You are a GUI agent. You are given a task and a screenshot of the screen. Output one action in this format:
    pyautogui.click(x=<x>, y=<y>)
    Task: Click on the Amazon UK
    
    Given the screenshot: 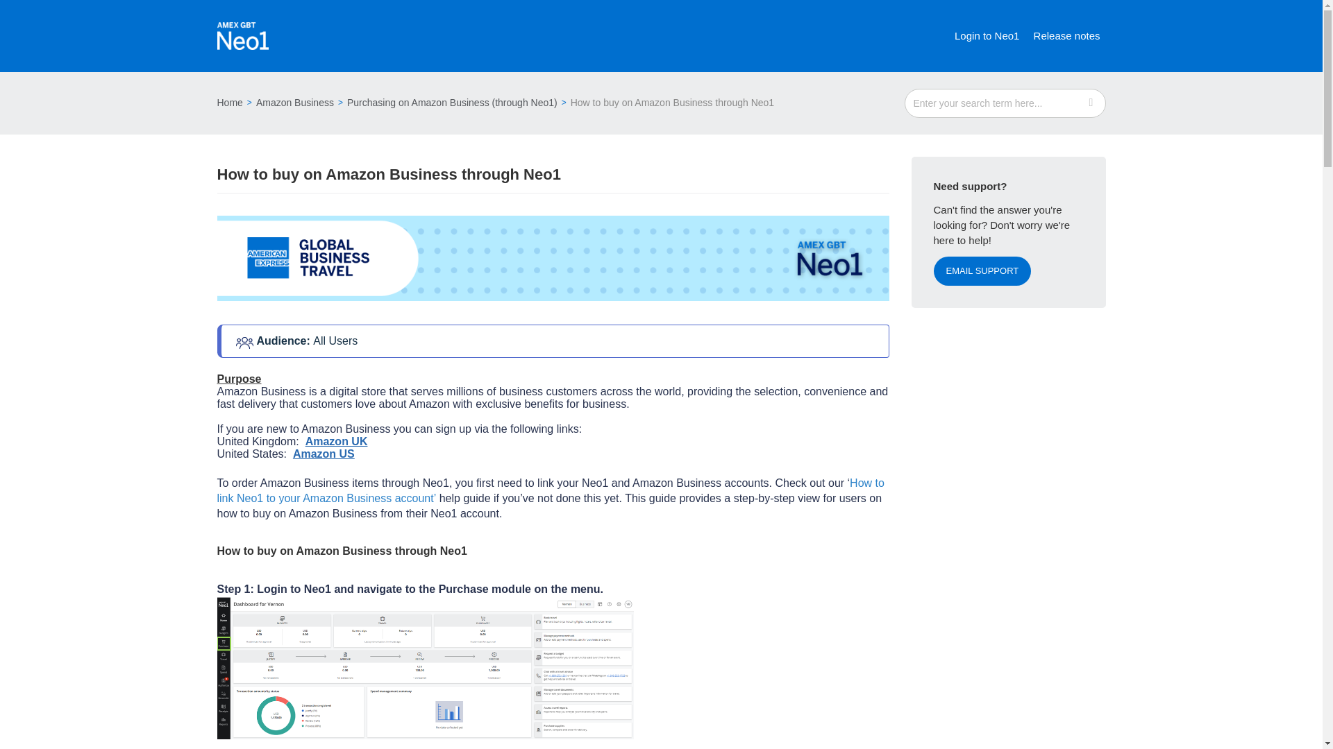 What is the action you would take?
    pyautogui.click(x=336, y=441)
    